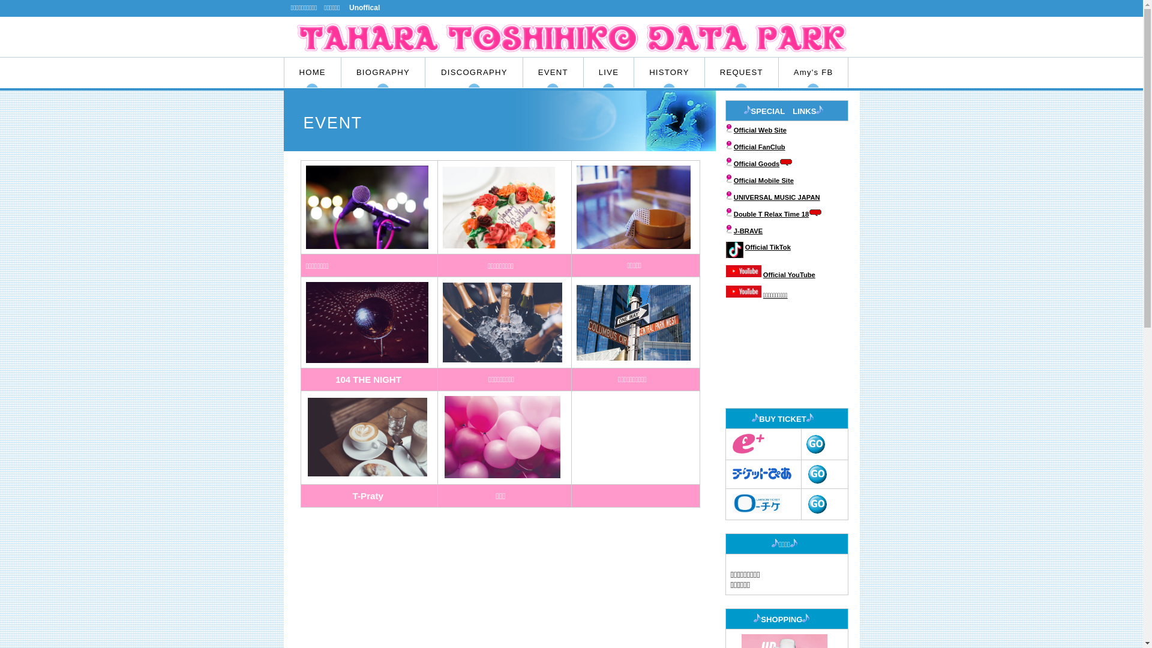  I want to click on J-BRAVE, so click(748, 231).